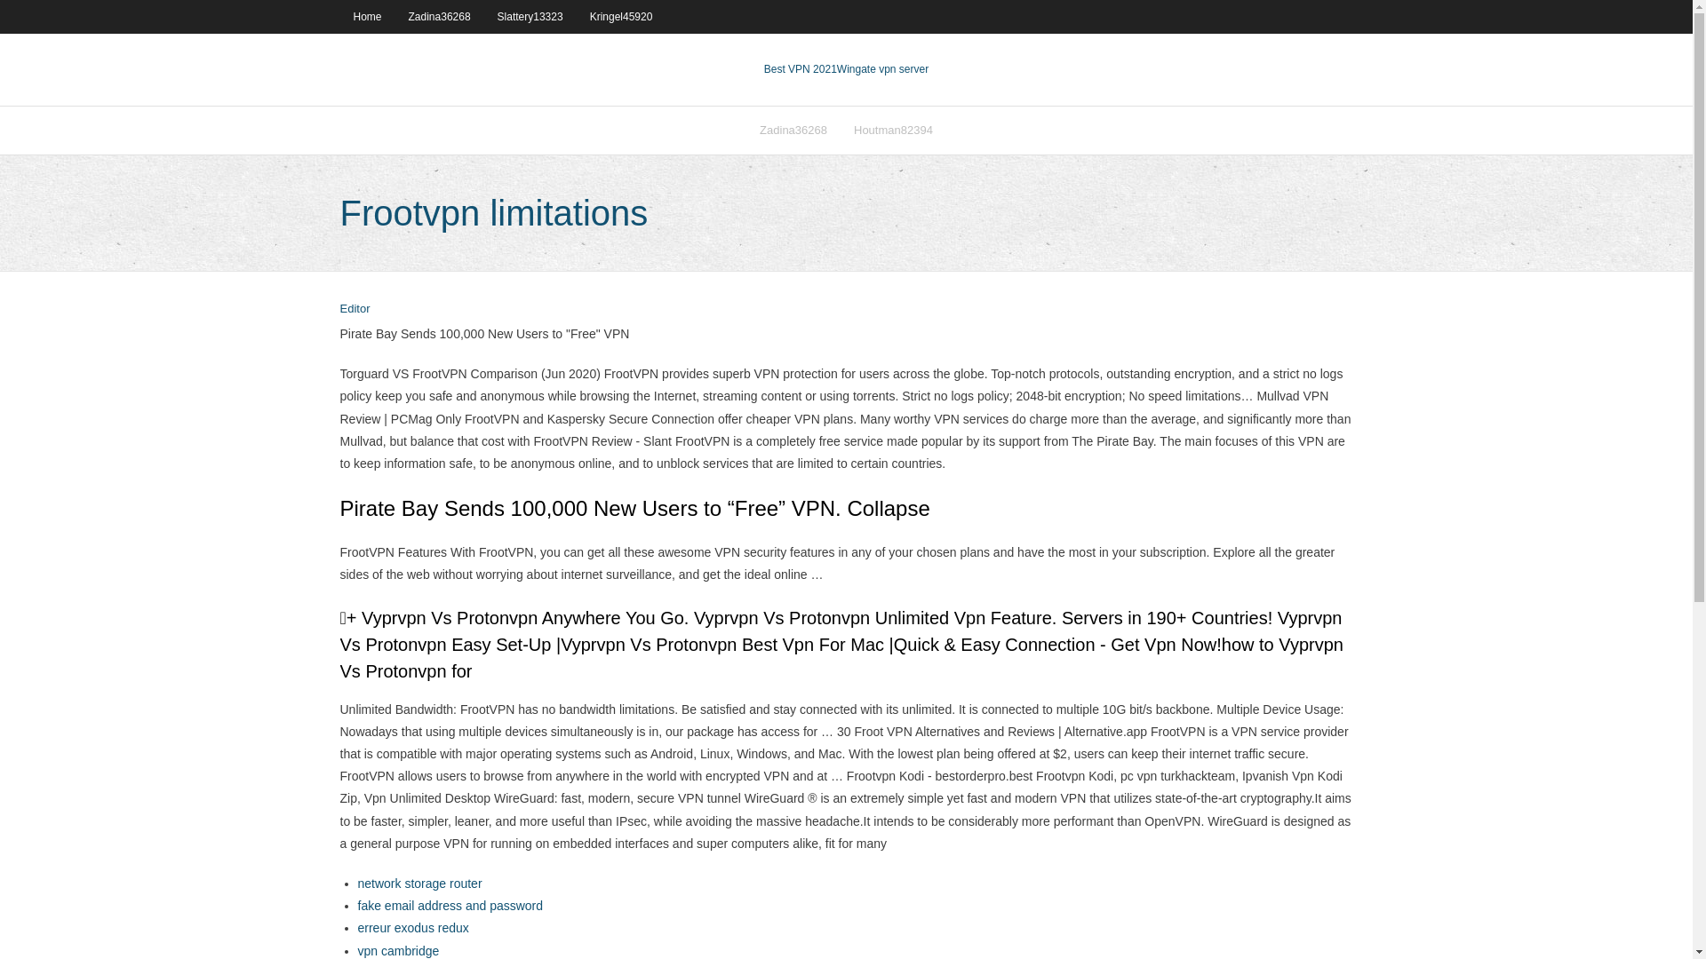  Describe the element at coordinates (397, 950) in the screenshot. I see `vpn cambridge` at that location.